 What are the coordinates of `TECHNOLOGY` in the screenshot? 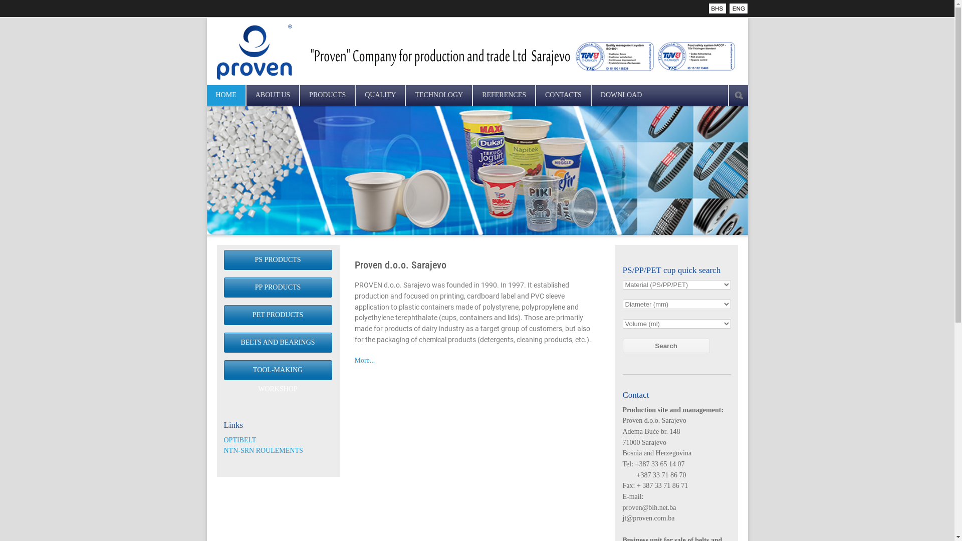 It's located at (439, 95).